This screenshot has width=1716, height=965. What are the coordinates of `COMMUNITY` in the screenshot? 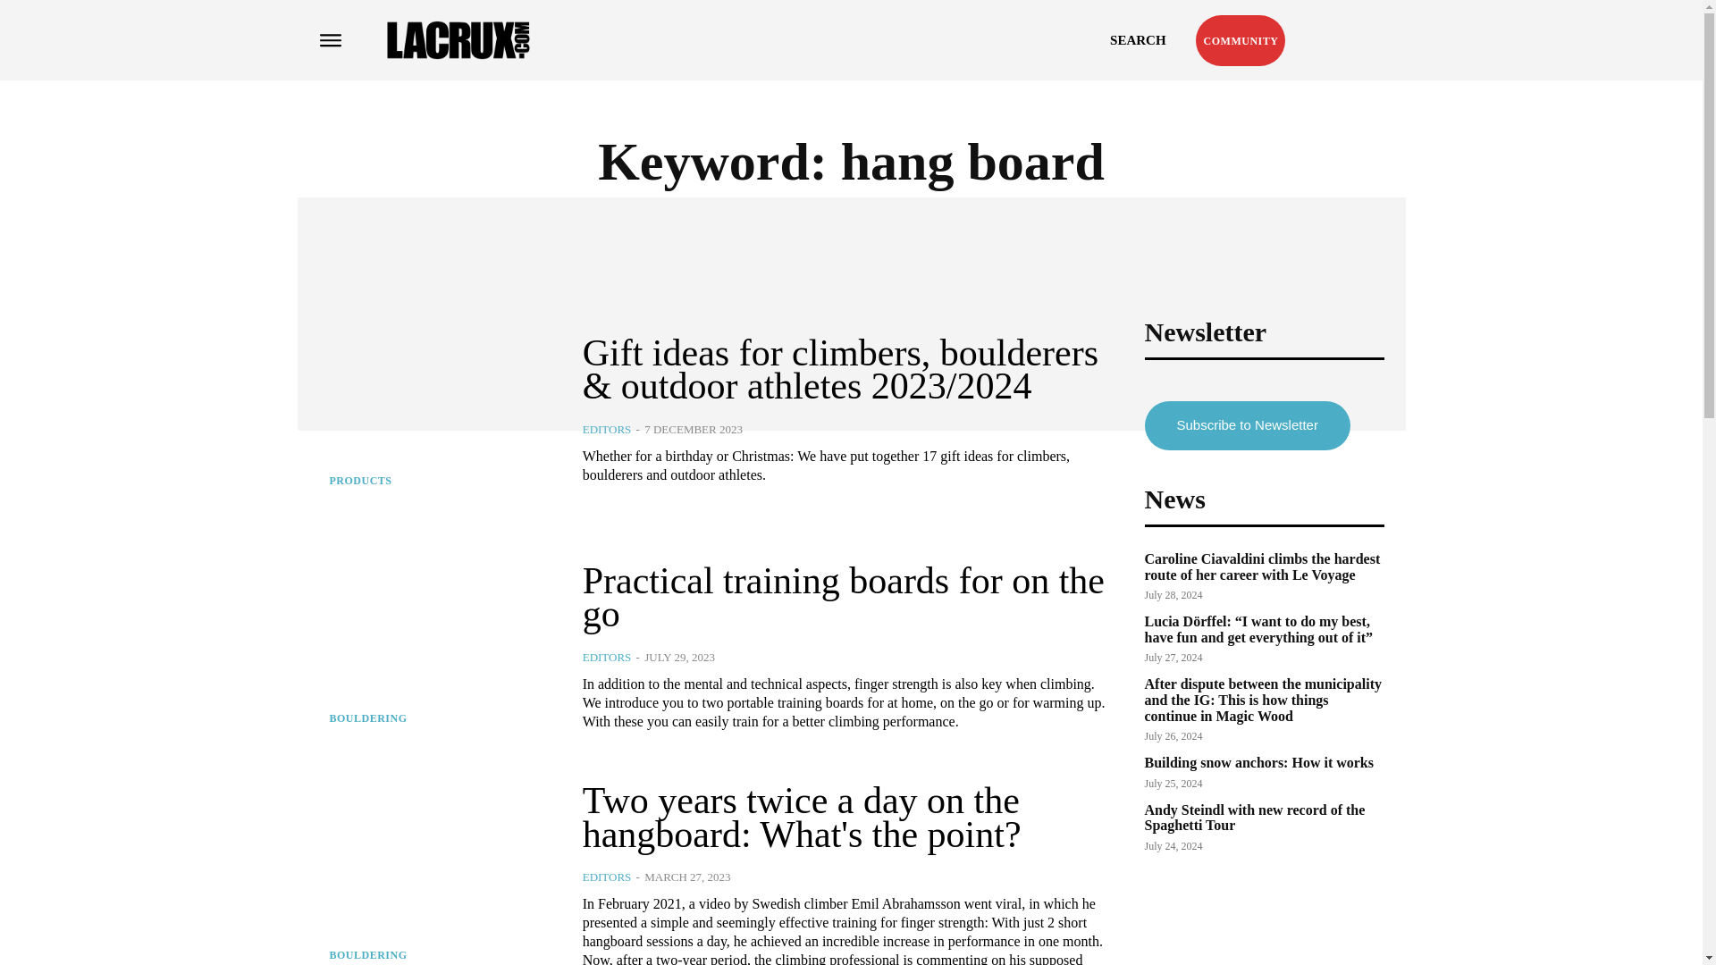 It's located at (1241, 41).